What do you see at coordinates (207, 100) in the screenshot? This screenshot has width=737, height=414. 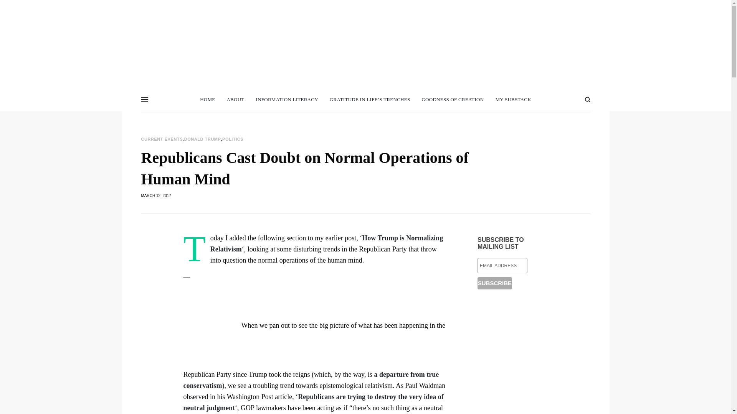 I see `HOME` at bounding box center [207, 100].